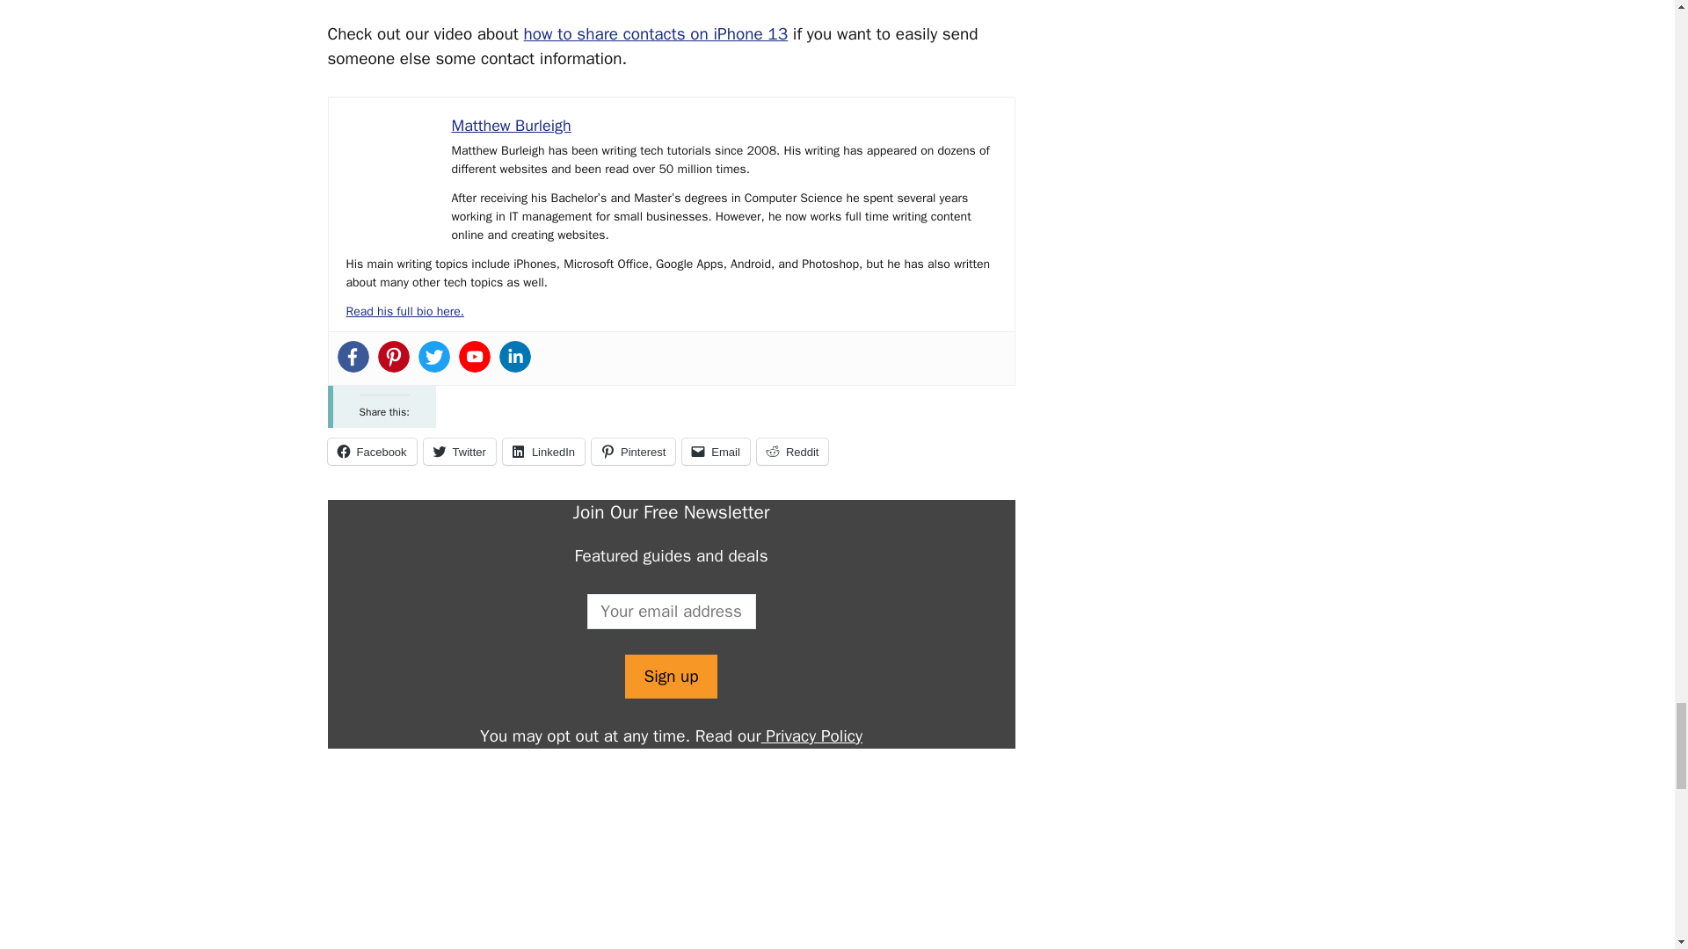 The image size is (1688, 949). Describe the element at coordinates (404, 311) in the screenshot. I see `Read his full bio here.` at that location.